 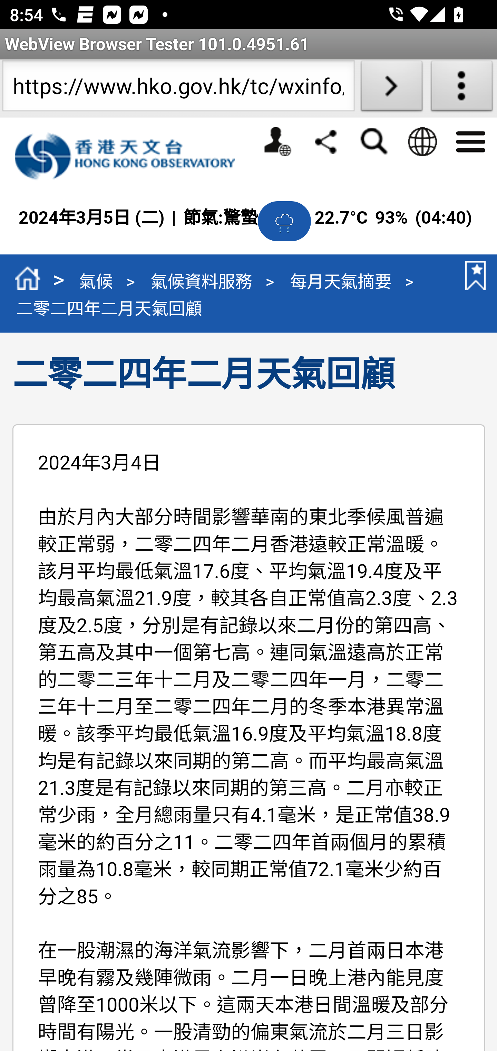 What do you see at coordinates (391, 89) in the screenshot?
I see `Load URL` at bounding box center [391, 89].